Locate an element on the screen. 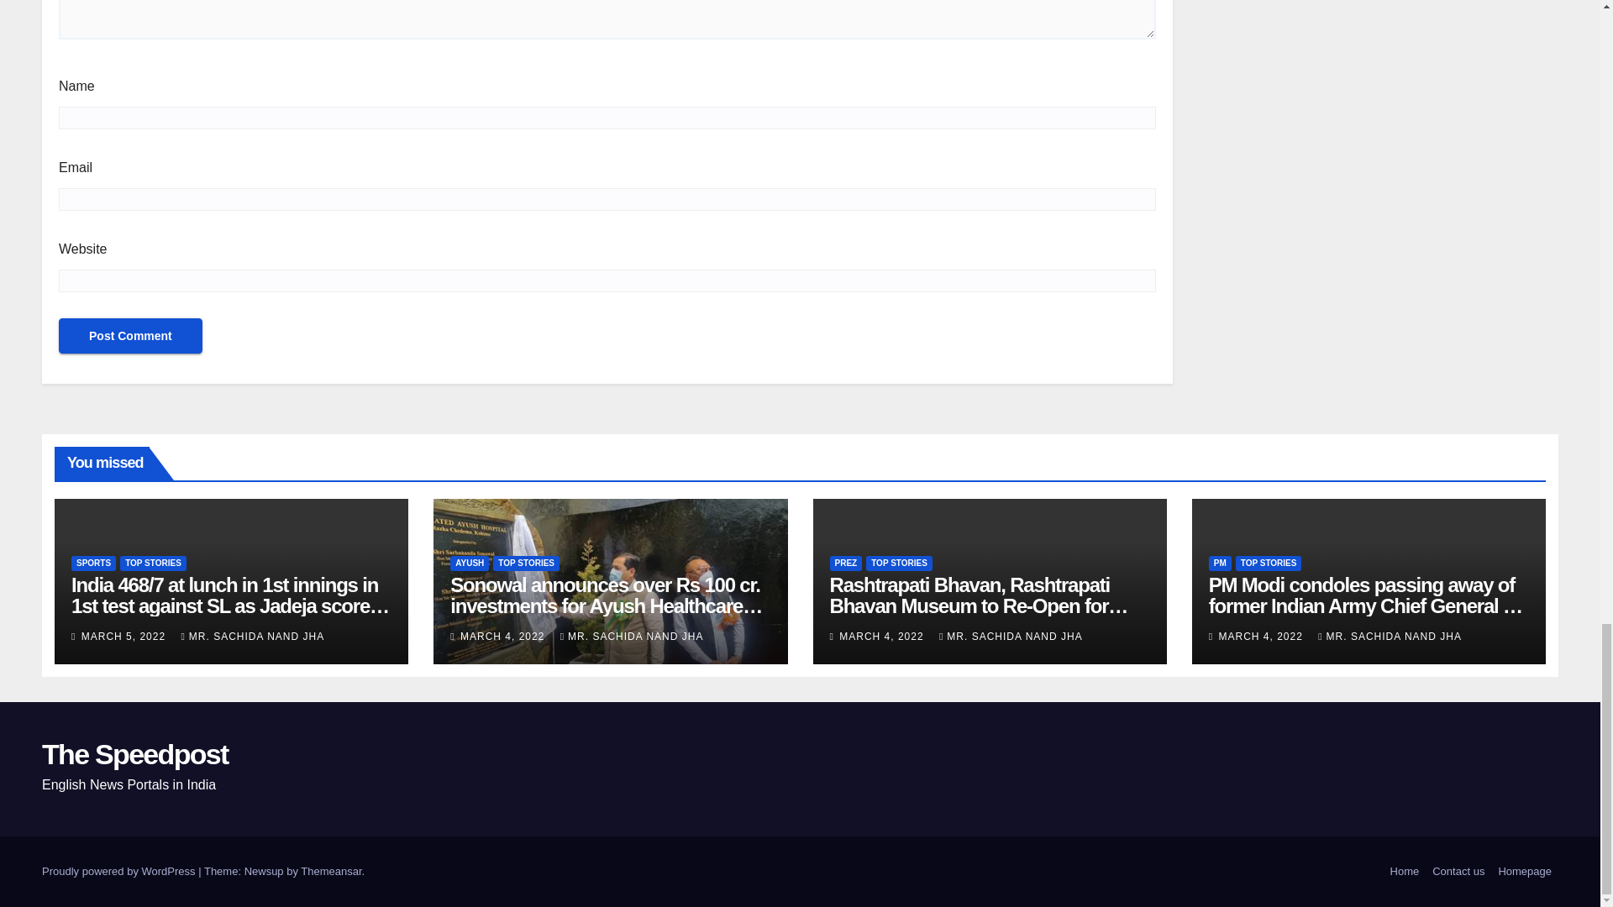  Post Comment is located at coordinates (130, 336).